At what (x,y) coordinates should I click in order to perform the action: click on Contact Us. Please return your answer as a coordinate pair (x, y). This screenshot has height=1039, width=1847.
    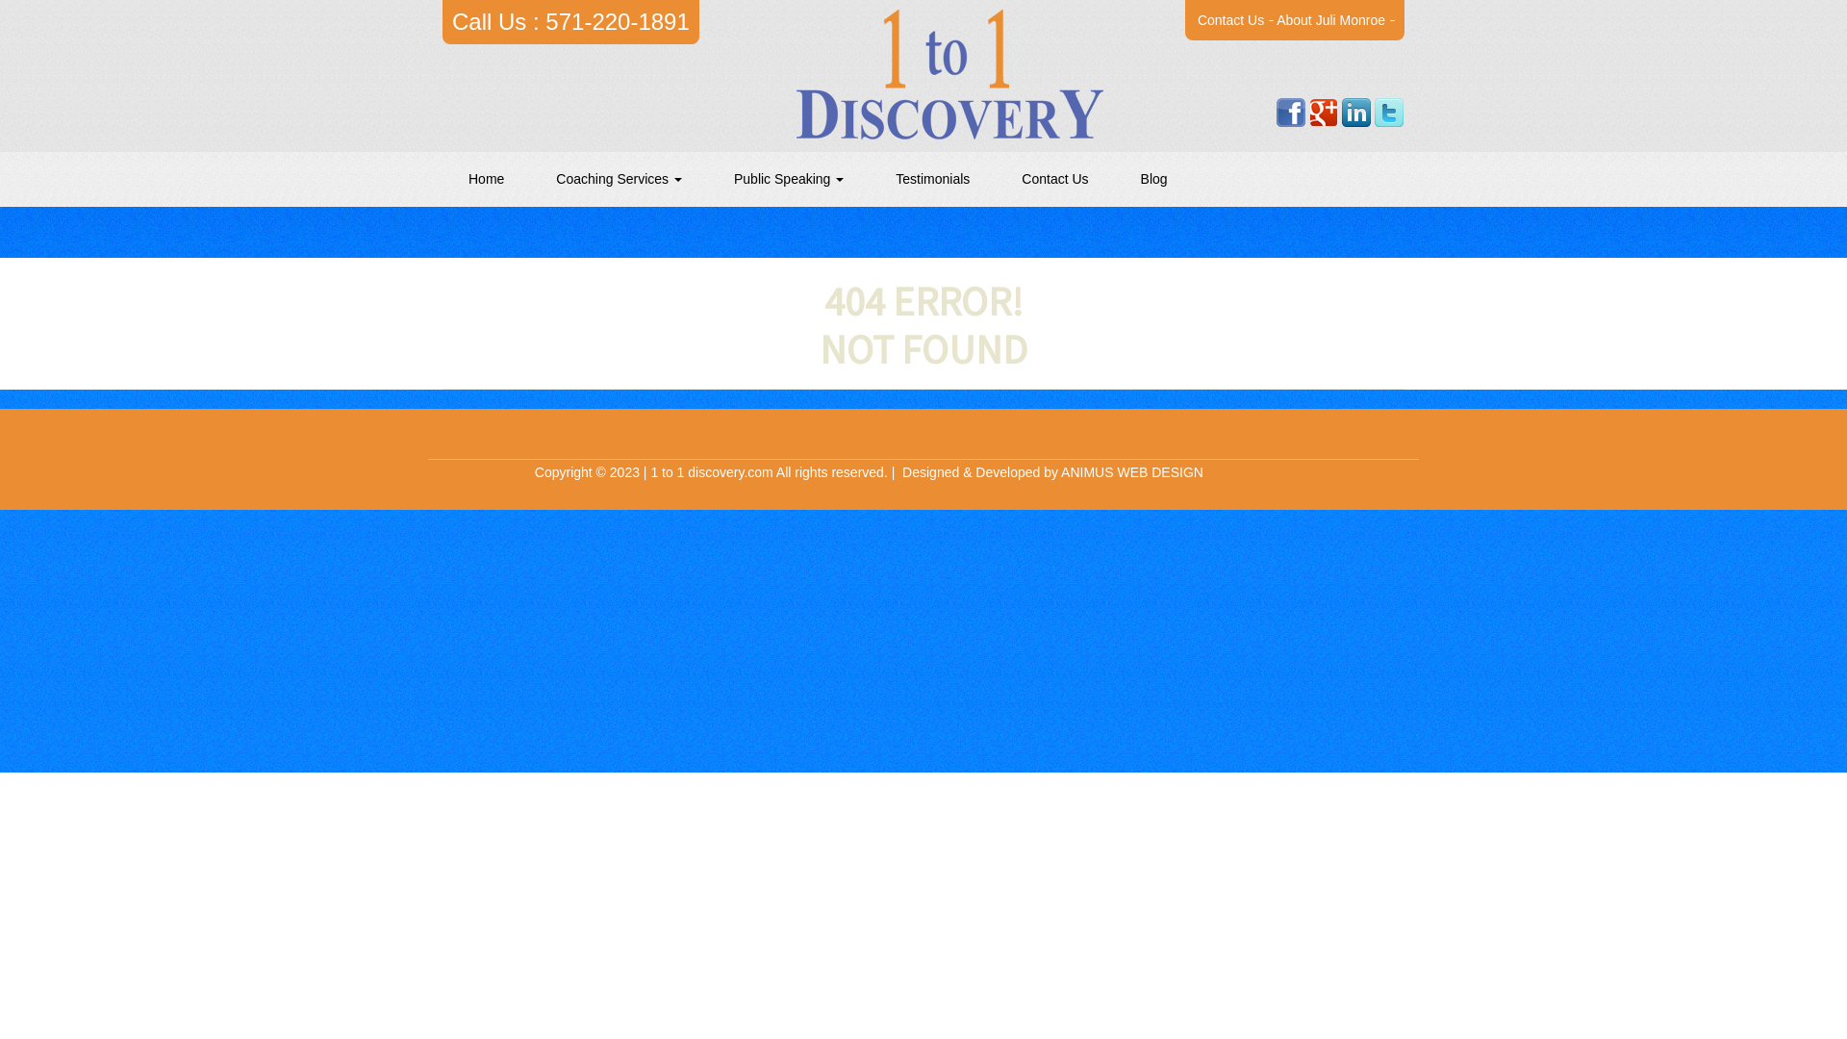
    Looking at the image, I should click on (1231, 20).